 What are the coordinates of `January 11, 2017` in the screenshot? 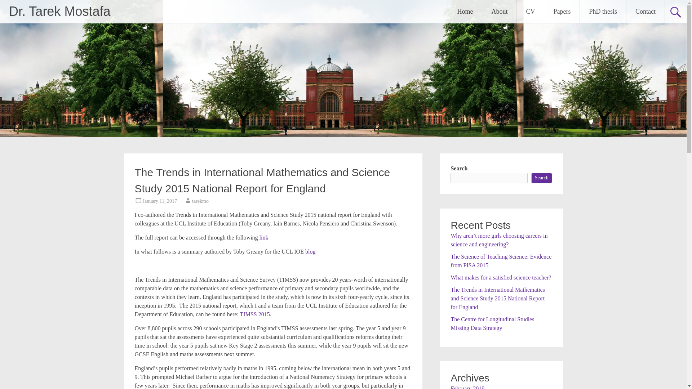 It's located at (160, 201).